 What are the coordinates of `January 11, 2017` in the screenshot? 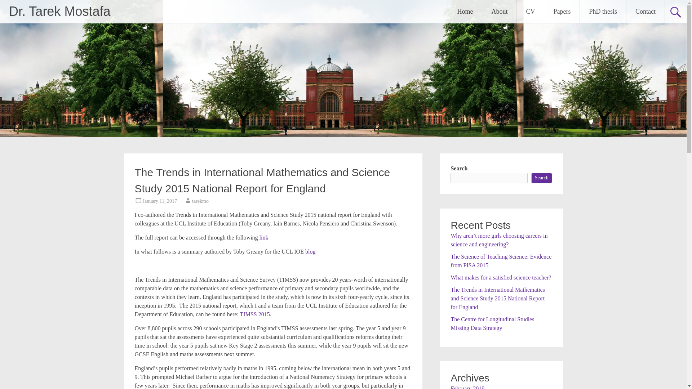 It's located at (160, 201).